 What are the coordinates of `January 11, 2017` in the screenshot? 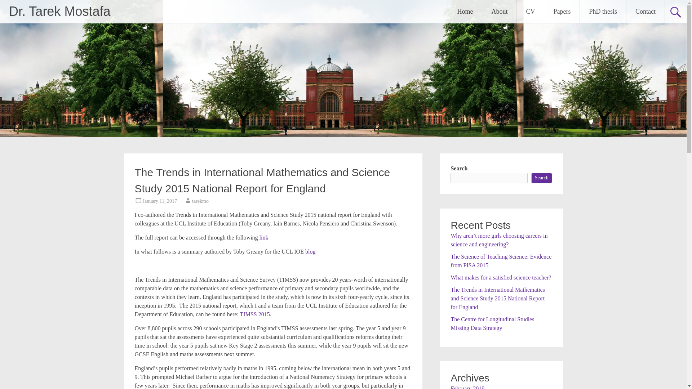 It's located at (160, 201).